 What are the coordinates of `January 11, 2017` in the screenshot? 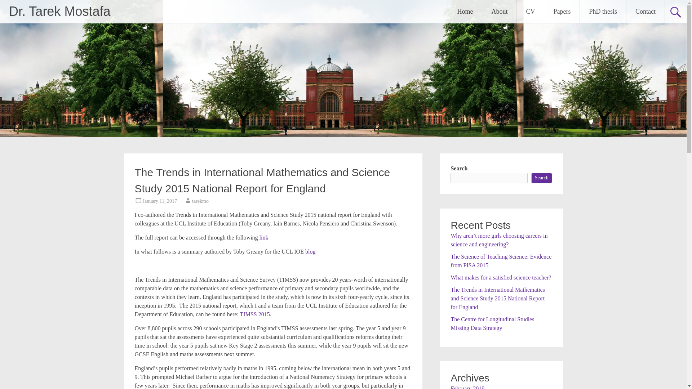 It's located at (160, 201).